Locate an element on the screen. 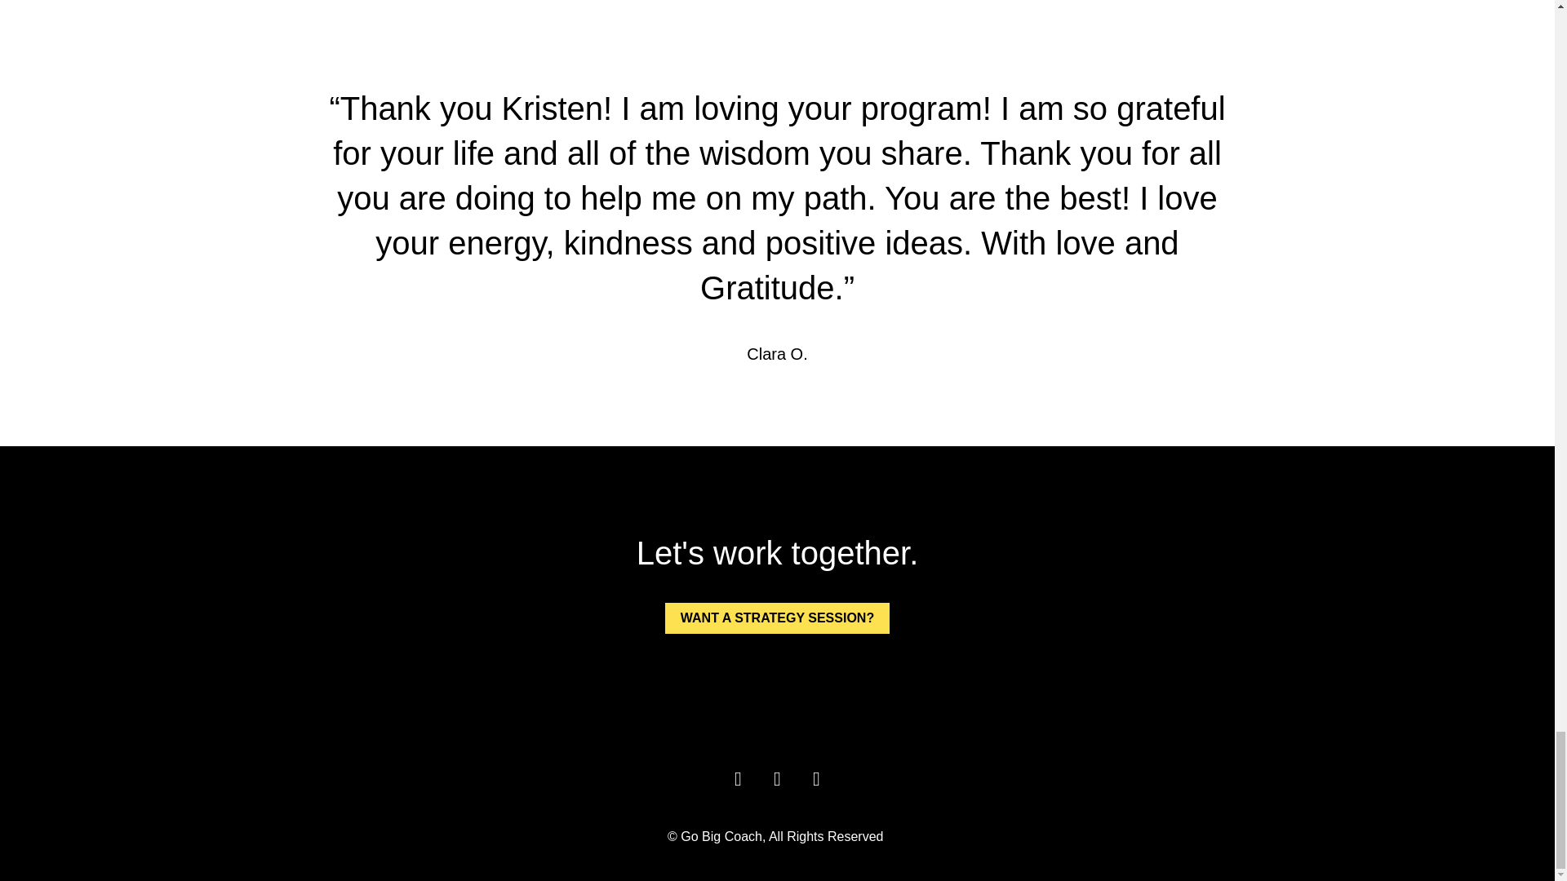 The height and width of the screenshot is (881, 1567). Share on Youtube is located at coordinates (815, 778).